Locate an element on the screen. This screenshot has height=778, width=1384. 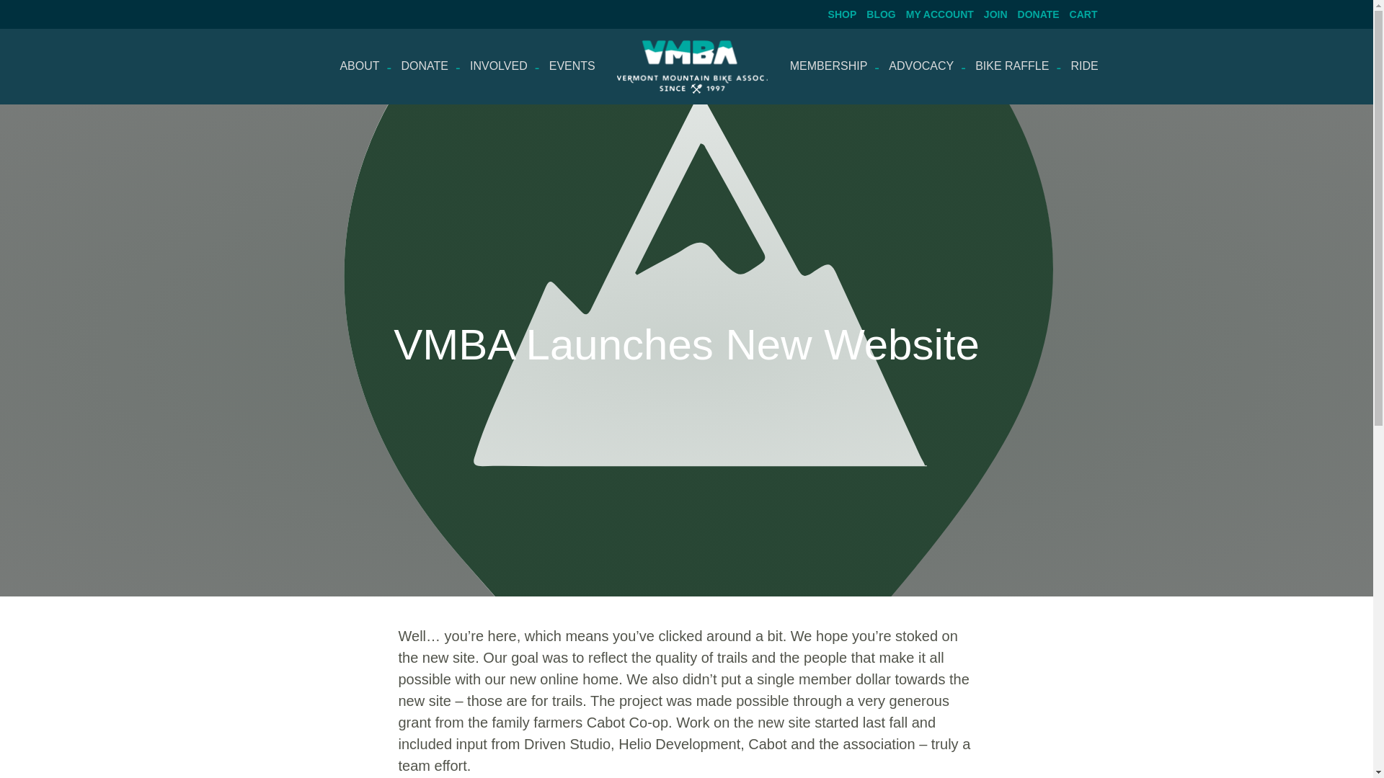
BLOG is located at coordinates (876, 13).